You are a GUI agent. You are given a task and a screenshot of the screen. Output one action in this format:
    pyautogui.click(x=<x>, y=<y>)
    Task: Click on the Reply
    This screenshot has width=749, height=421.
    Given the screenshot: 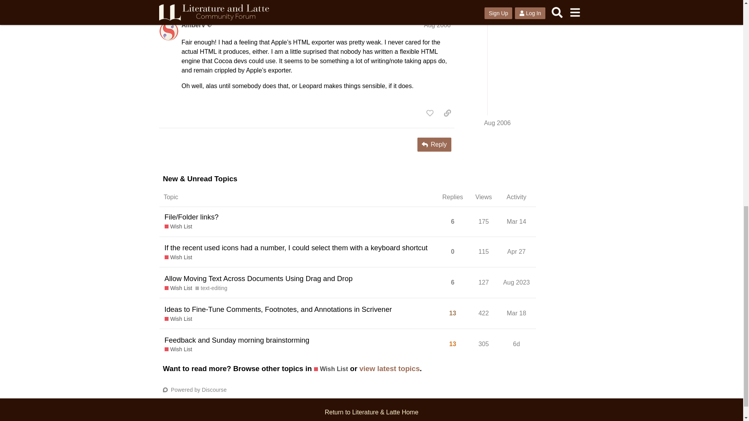 What is the action you would take?
    pyautogui.click(x=434, y=144)
    